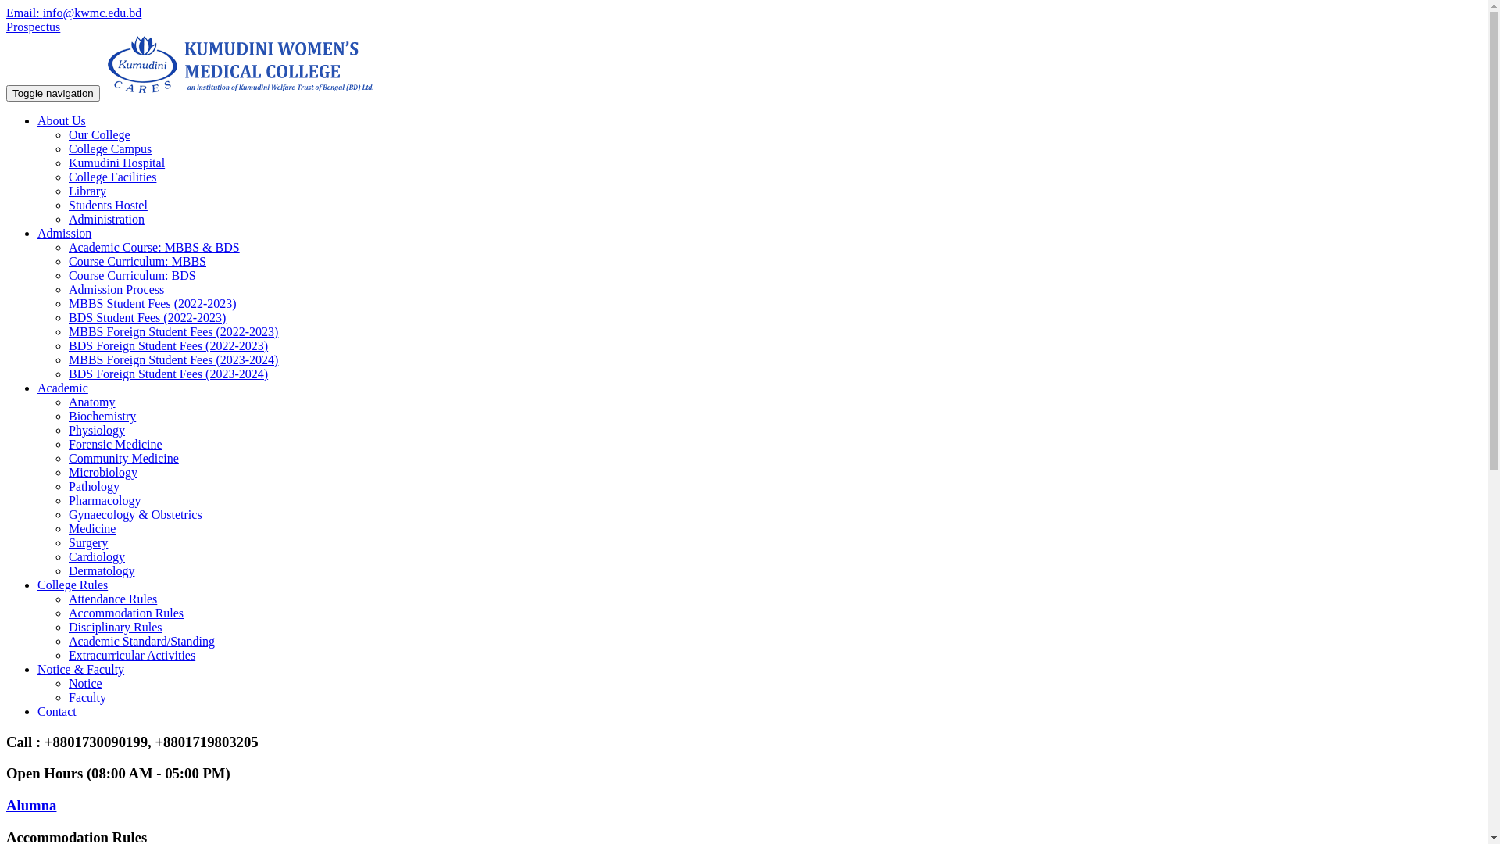 The height and width of the screenshot is (844, 1500). I want to click on College Facilities, so click(112, 177).